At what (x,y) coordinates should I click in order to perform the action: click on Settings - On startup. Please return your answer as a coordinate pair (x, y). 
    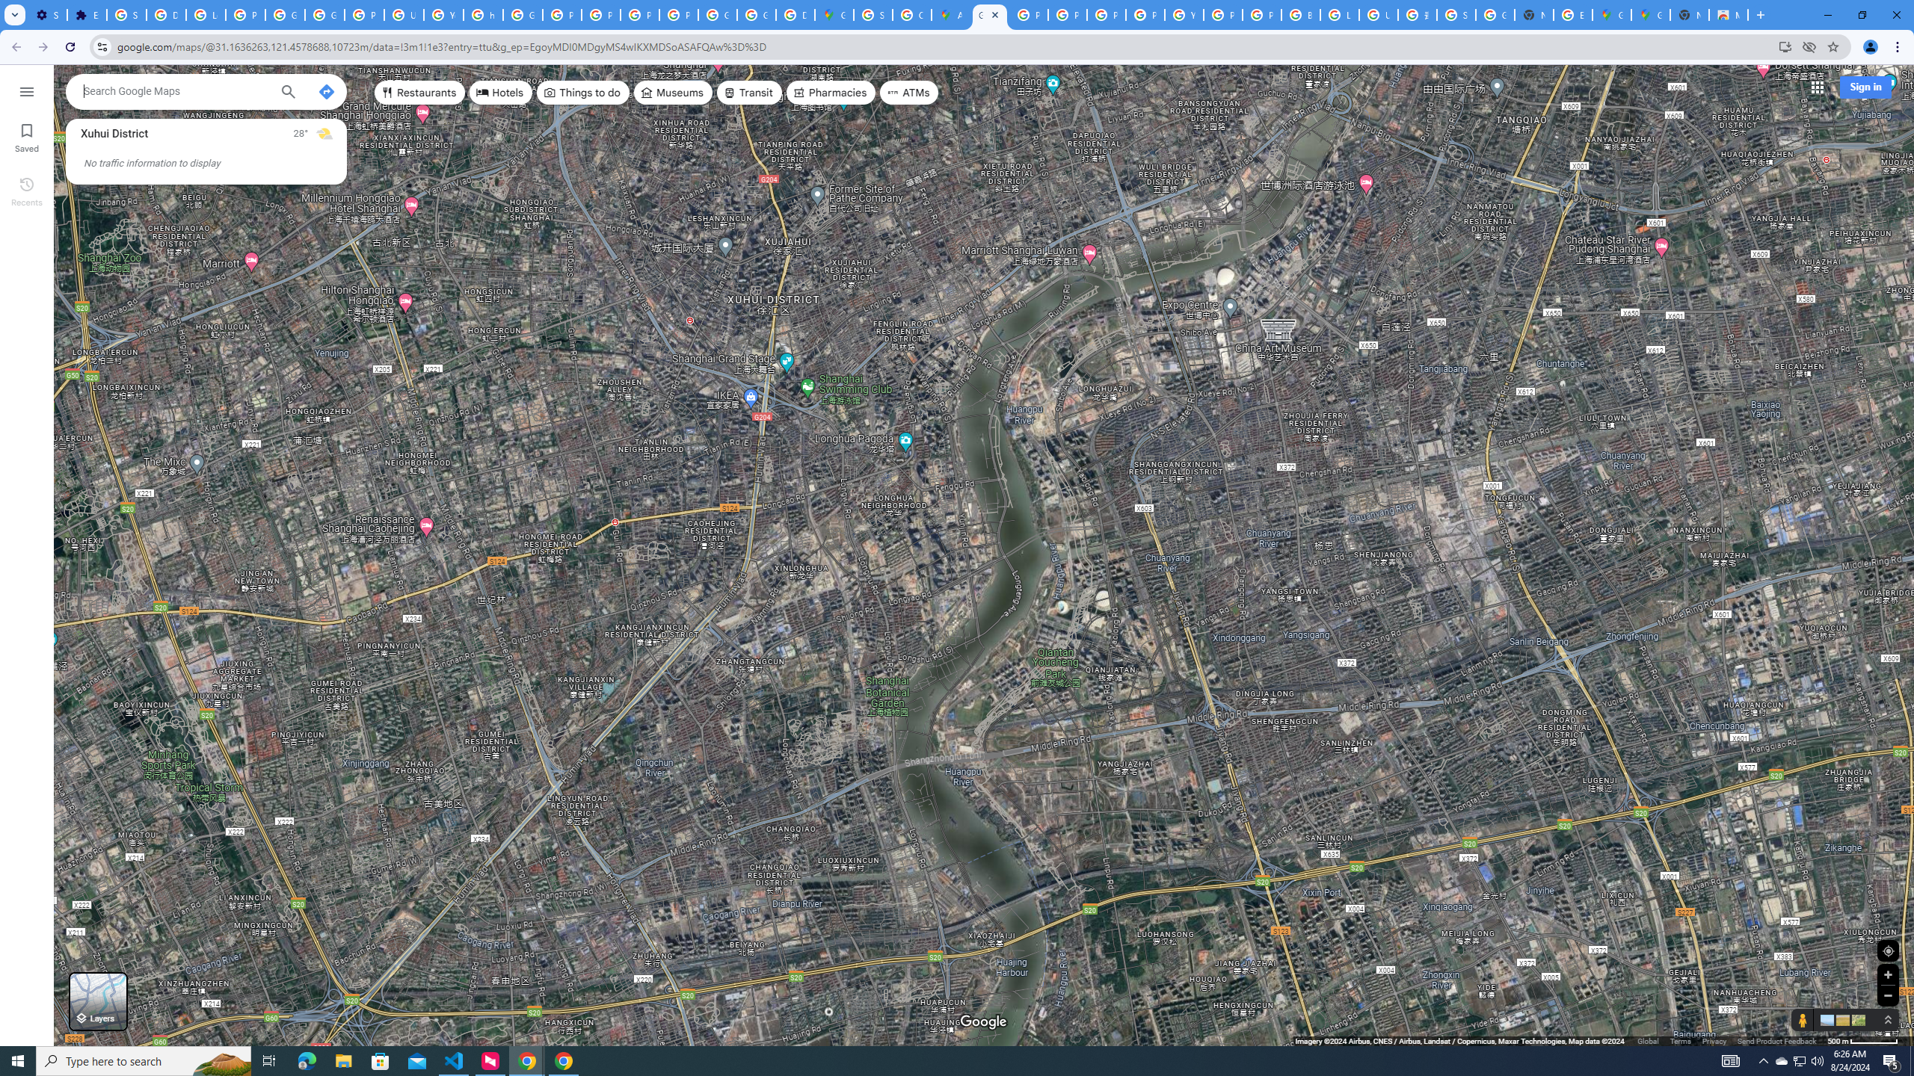
    Looking at the image, I should click on (48, 15).